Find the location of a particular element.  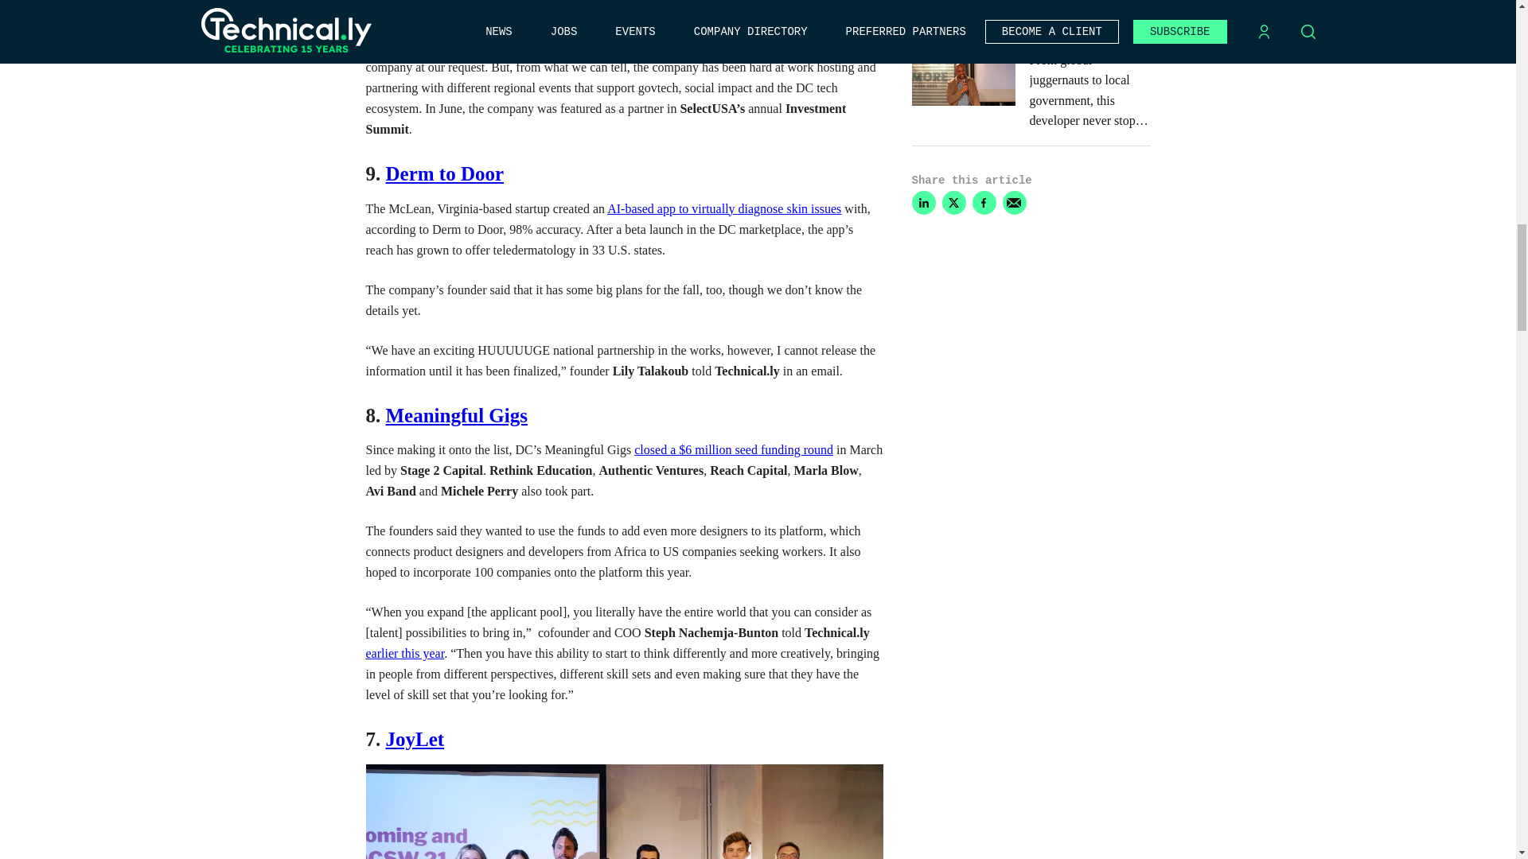

AI-based app to virtually diagnose skin issues is located at coordinates (724, 208).